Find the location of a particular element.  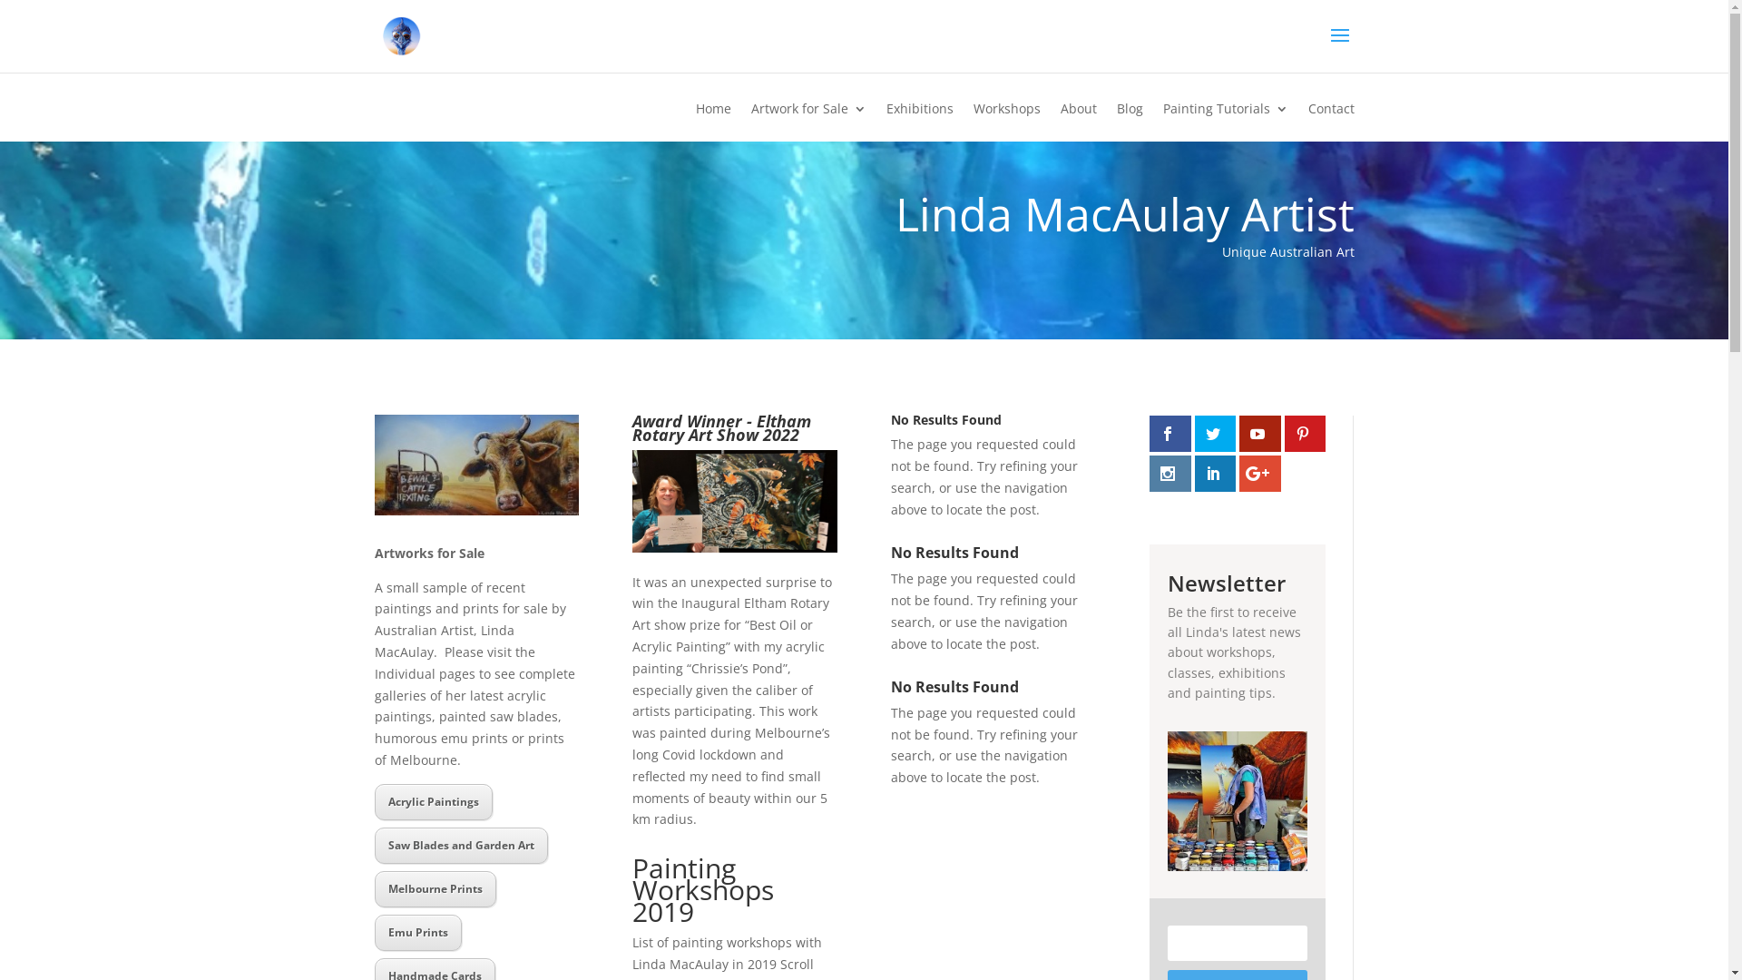

4 is located at coordinates (477, 479).